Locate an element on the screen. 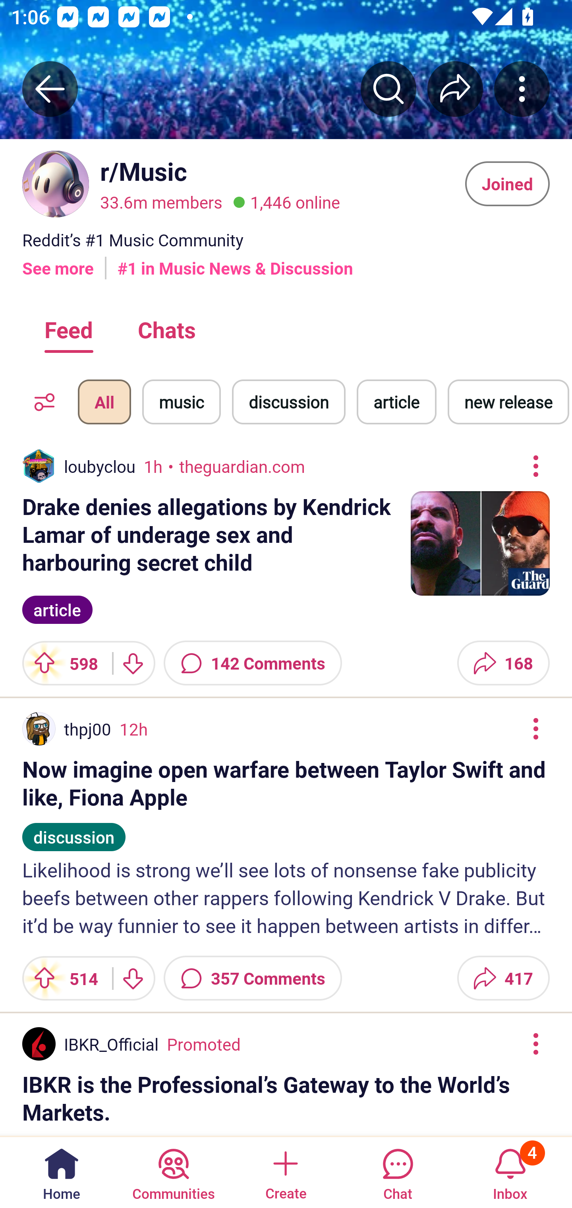 This screenshot has height=1208, width=572. Feed Options is located at coordinates (41, 401).